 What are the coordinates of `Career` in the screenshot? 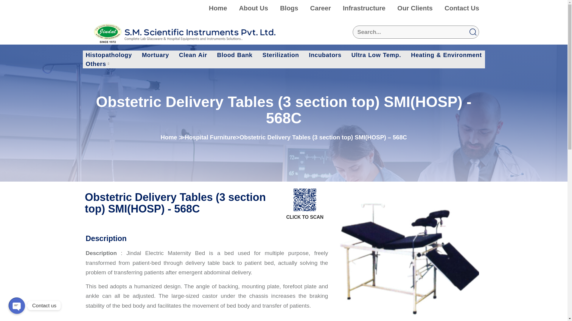 It's located at (321, 8).